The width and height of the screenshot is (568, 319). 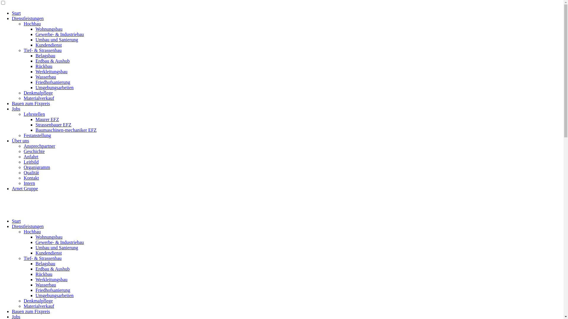 I want to click on Werkleitungsbau, so click(x=51, y=71).